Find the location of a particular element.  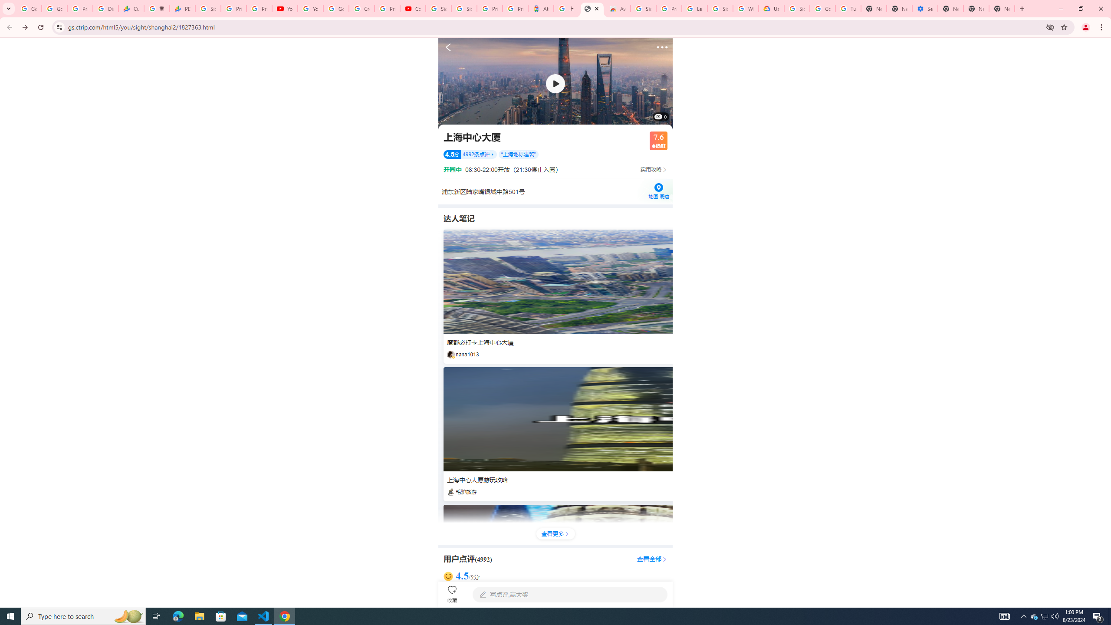

Sign in - Google Accounts is located at coordinates (796, 9).